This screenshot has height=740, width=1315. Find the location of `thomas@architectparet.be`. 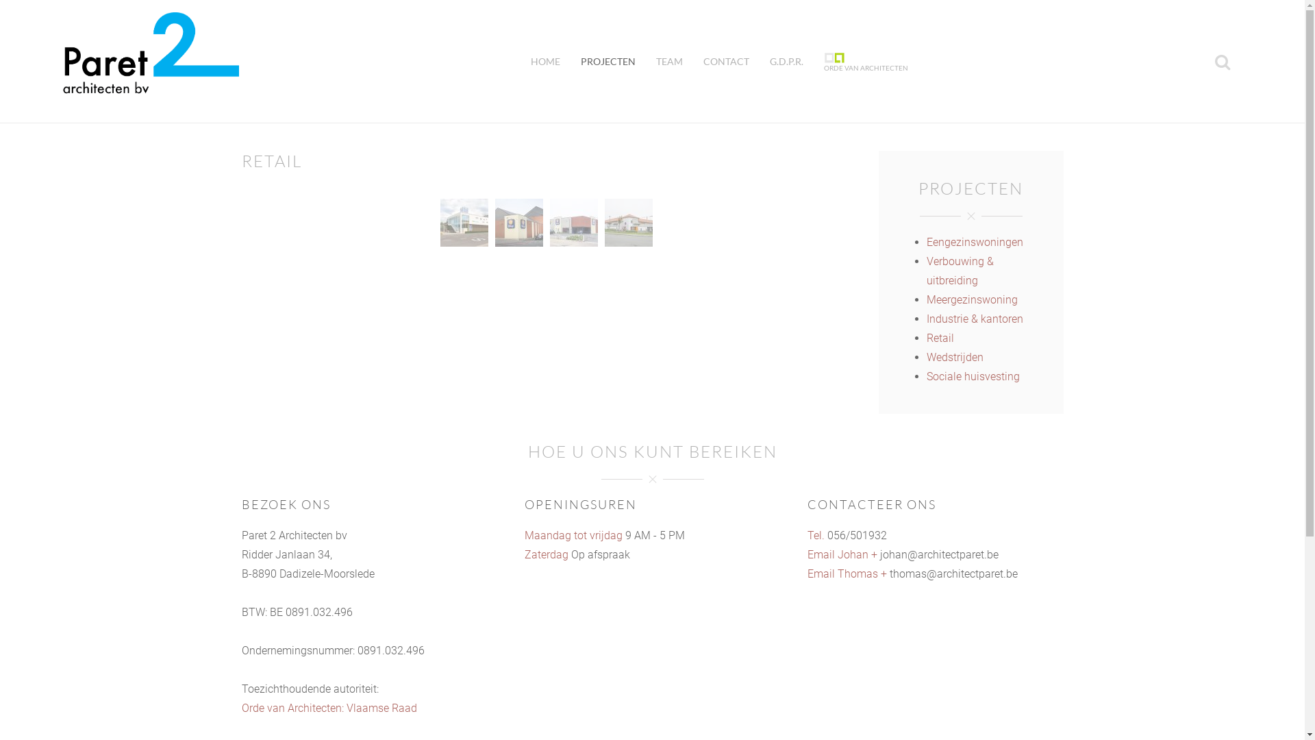

thomas@architectparet.be is located at coordinates (953, 574).